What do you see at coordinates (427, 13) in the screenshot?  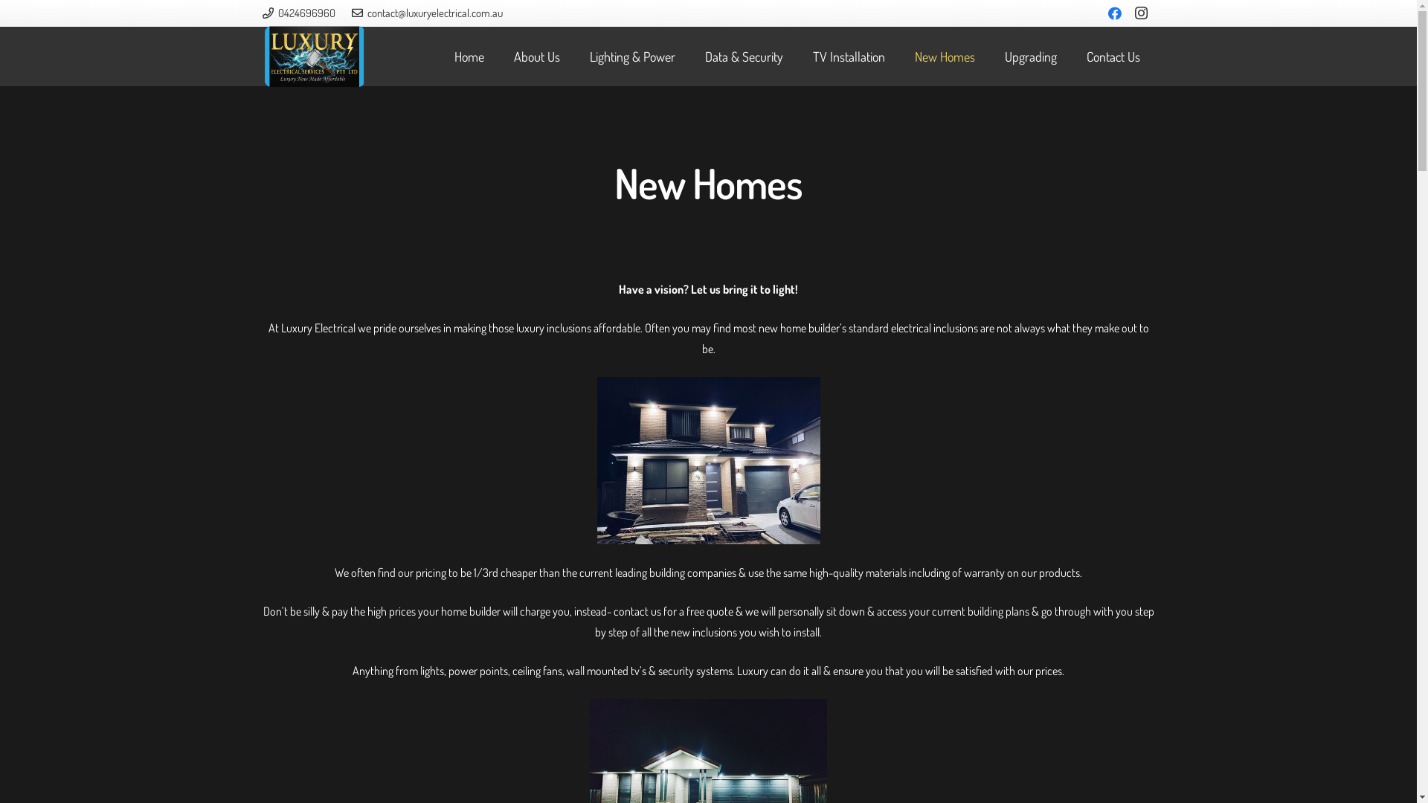 I see `contact@luxuryelectrical.com.au` at bounding box center [427, 13].